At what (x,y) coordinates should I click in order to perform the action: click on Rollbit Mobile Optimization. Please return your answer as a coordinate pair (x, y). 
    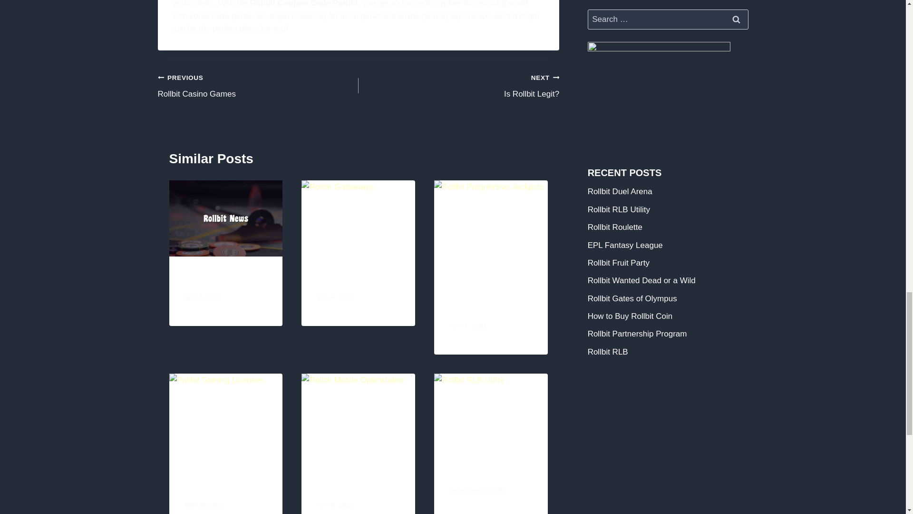
    Looking at the image, I should click on (490, 471).